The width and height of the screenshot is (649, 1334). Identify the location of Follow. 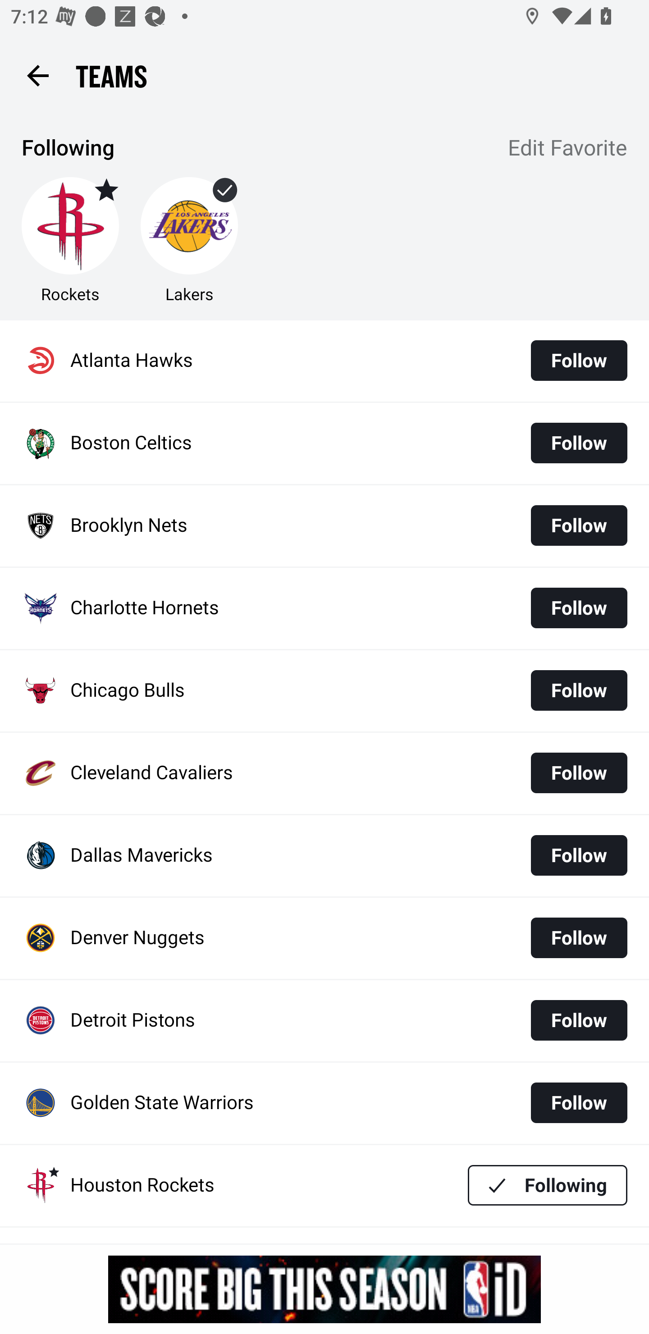
(579, 772).